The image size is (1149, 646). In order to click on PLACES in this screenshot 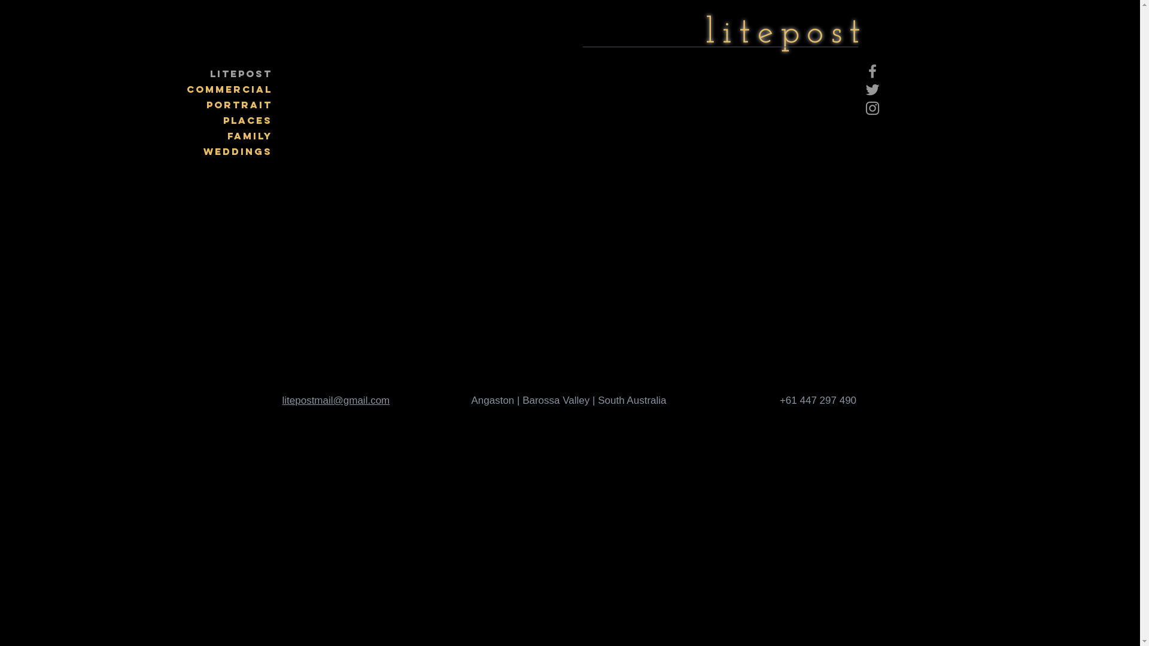, I will do `click(230, 120)`.